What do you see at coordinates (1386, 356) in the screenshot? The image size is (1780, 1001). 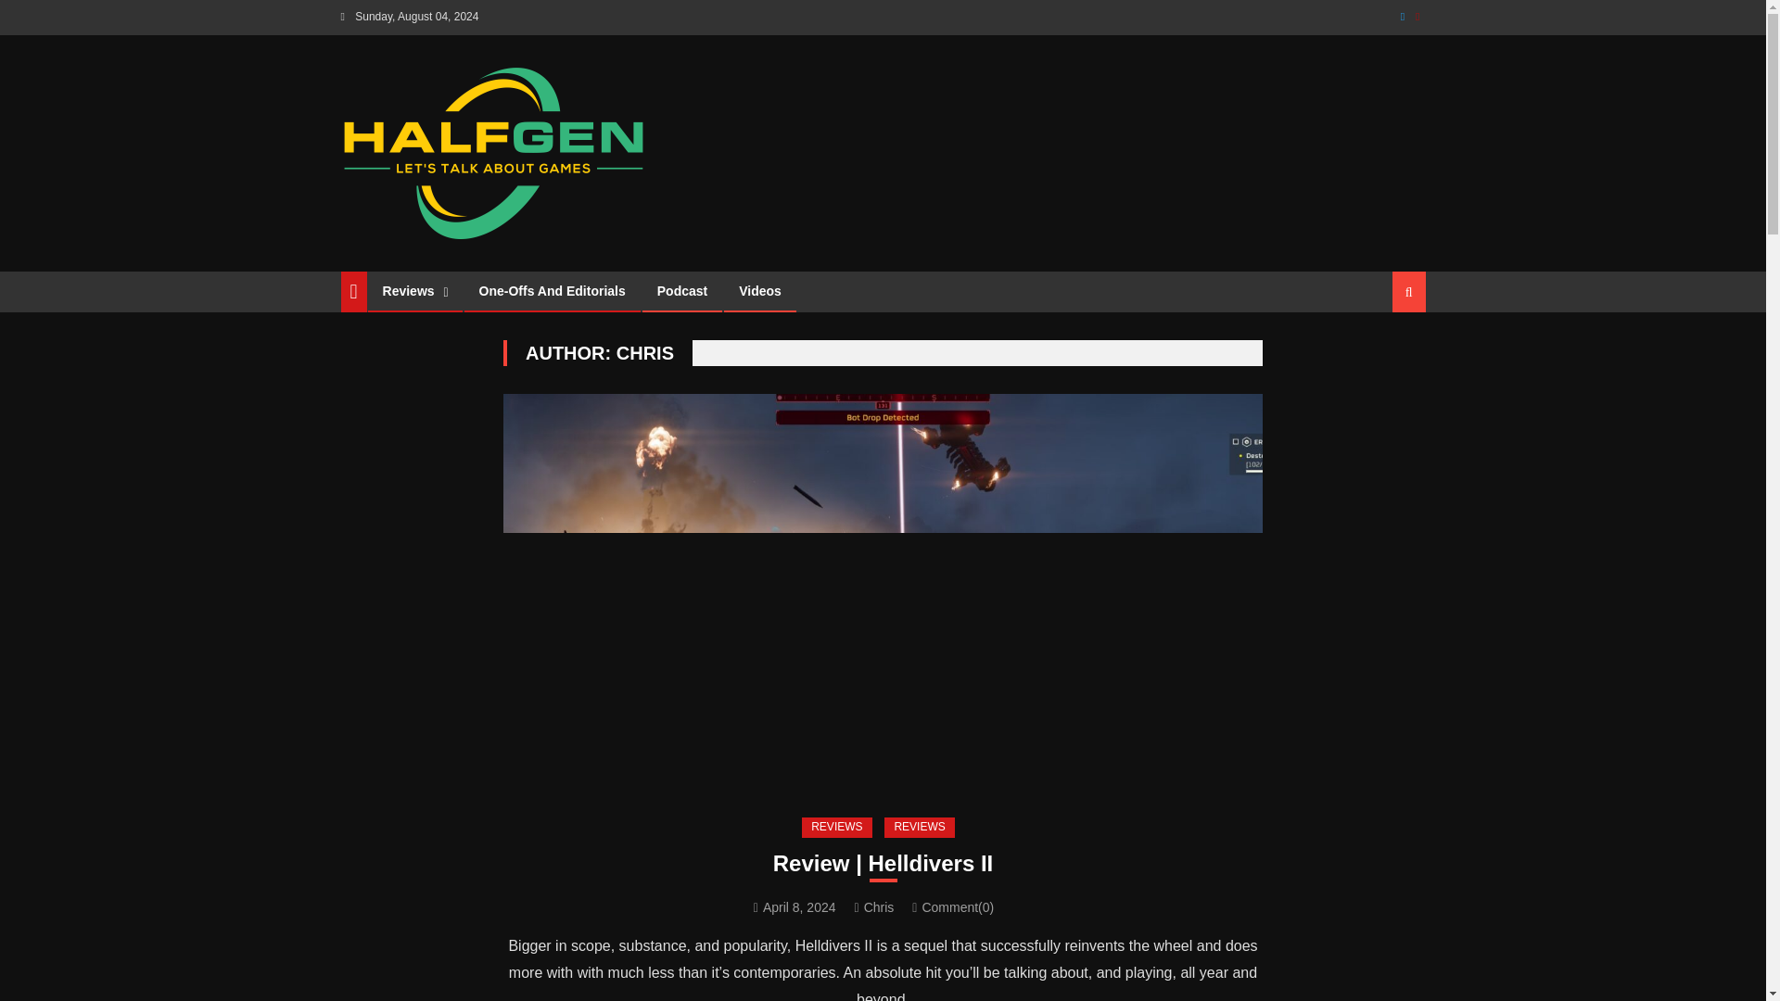 I see `Search` at bounding box center [1386, 356].